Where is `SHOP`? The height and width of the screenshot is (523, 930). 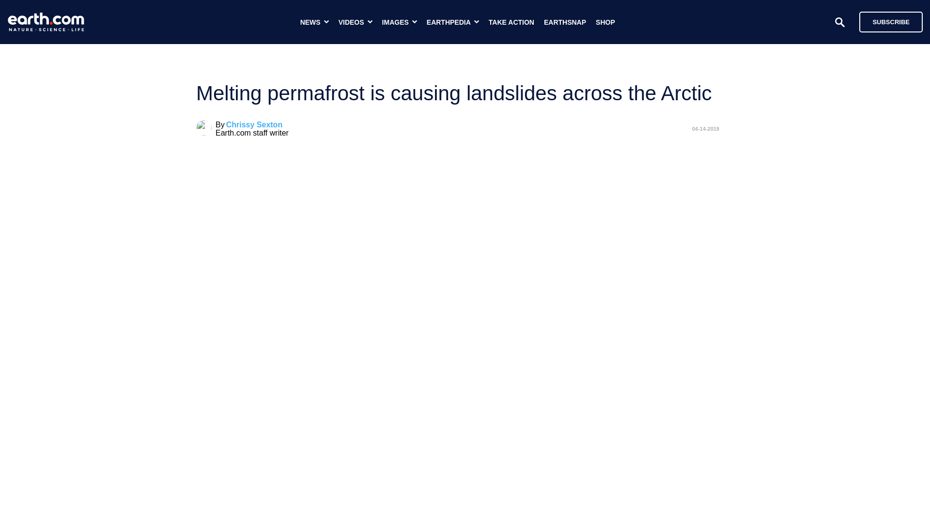 SHOP is located at coordinates (605, 22).